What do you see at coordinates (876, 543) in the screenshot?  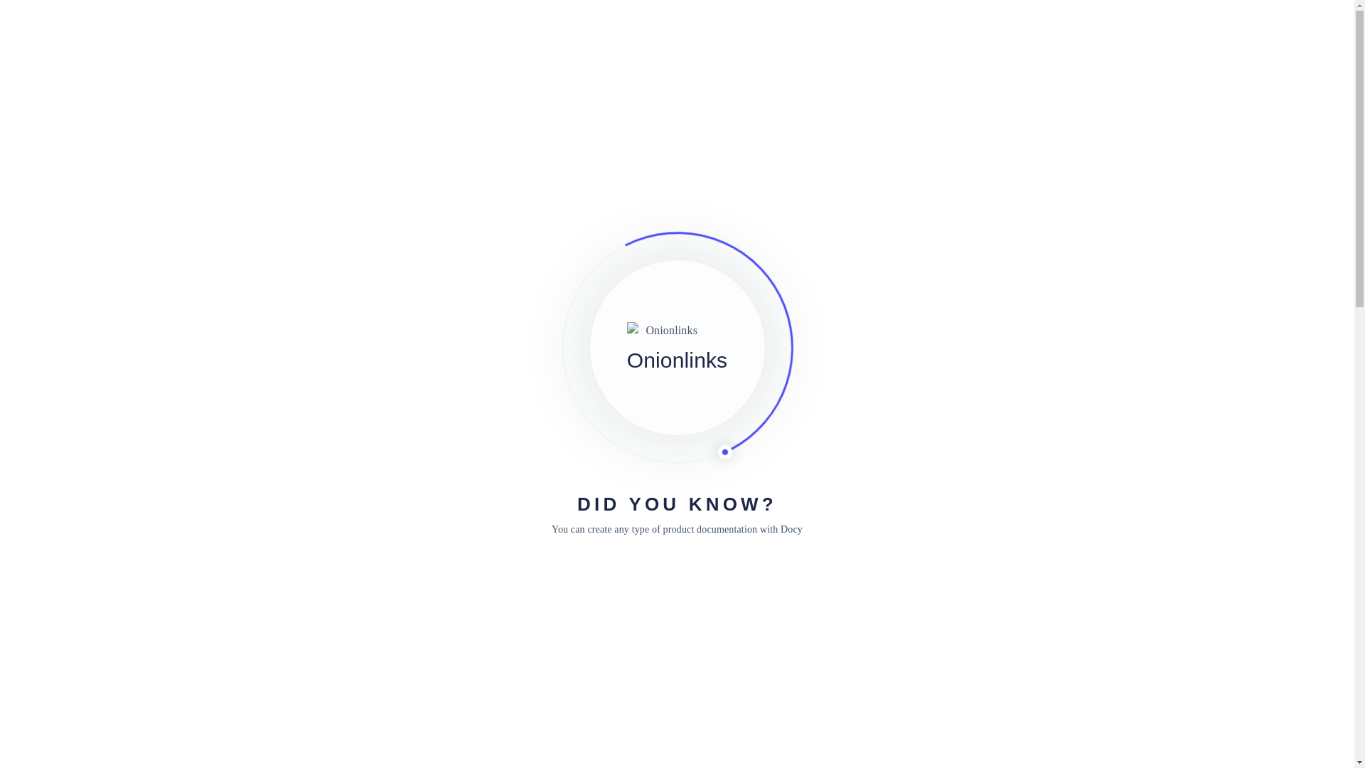 I see `TubeOrigin Sites` at bounding box center [876, 543].